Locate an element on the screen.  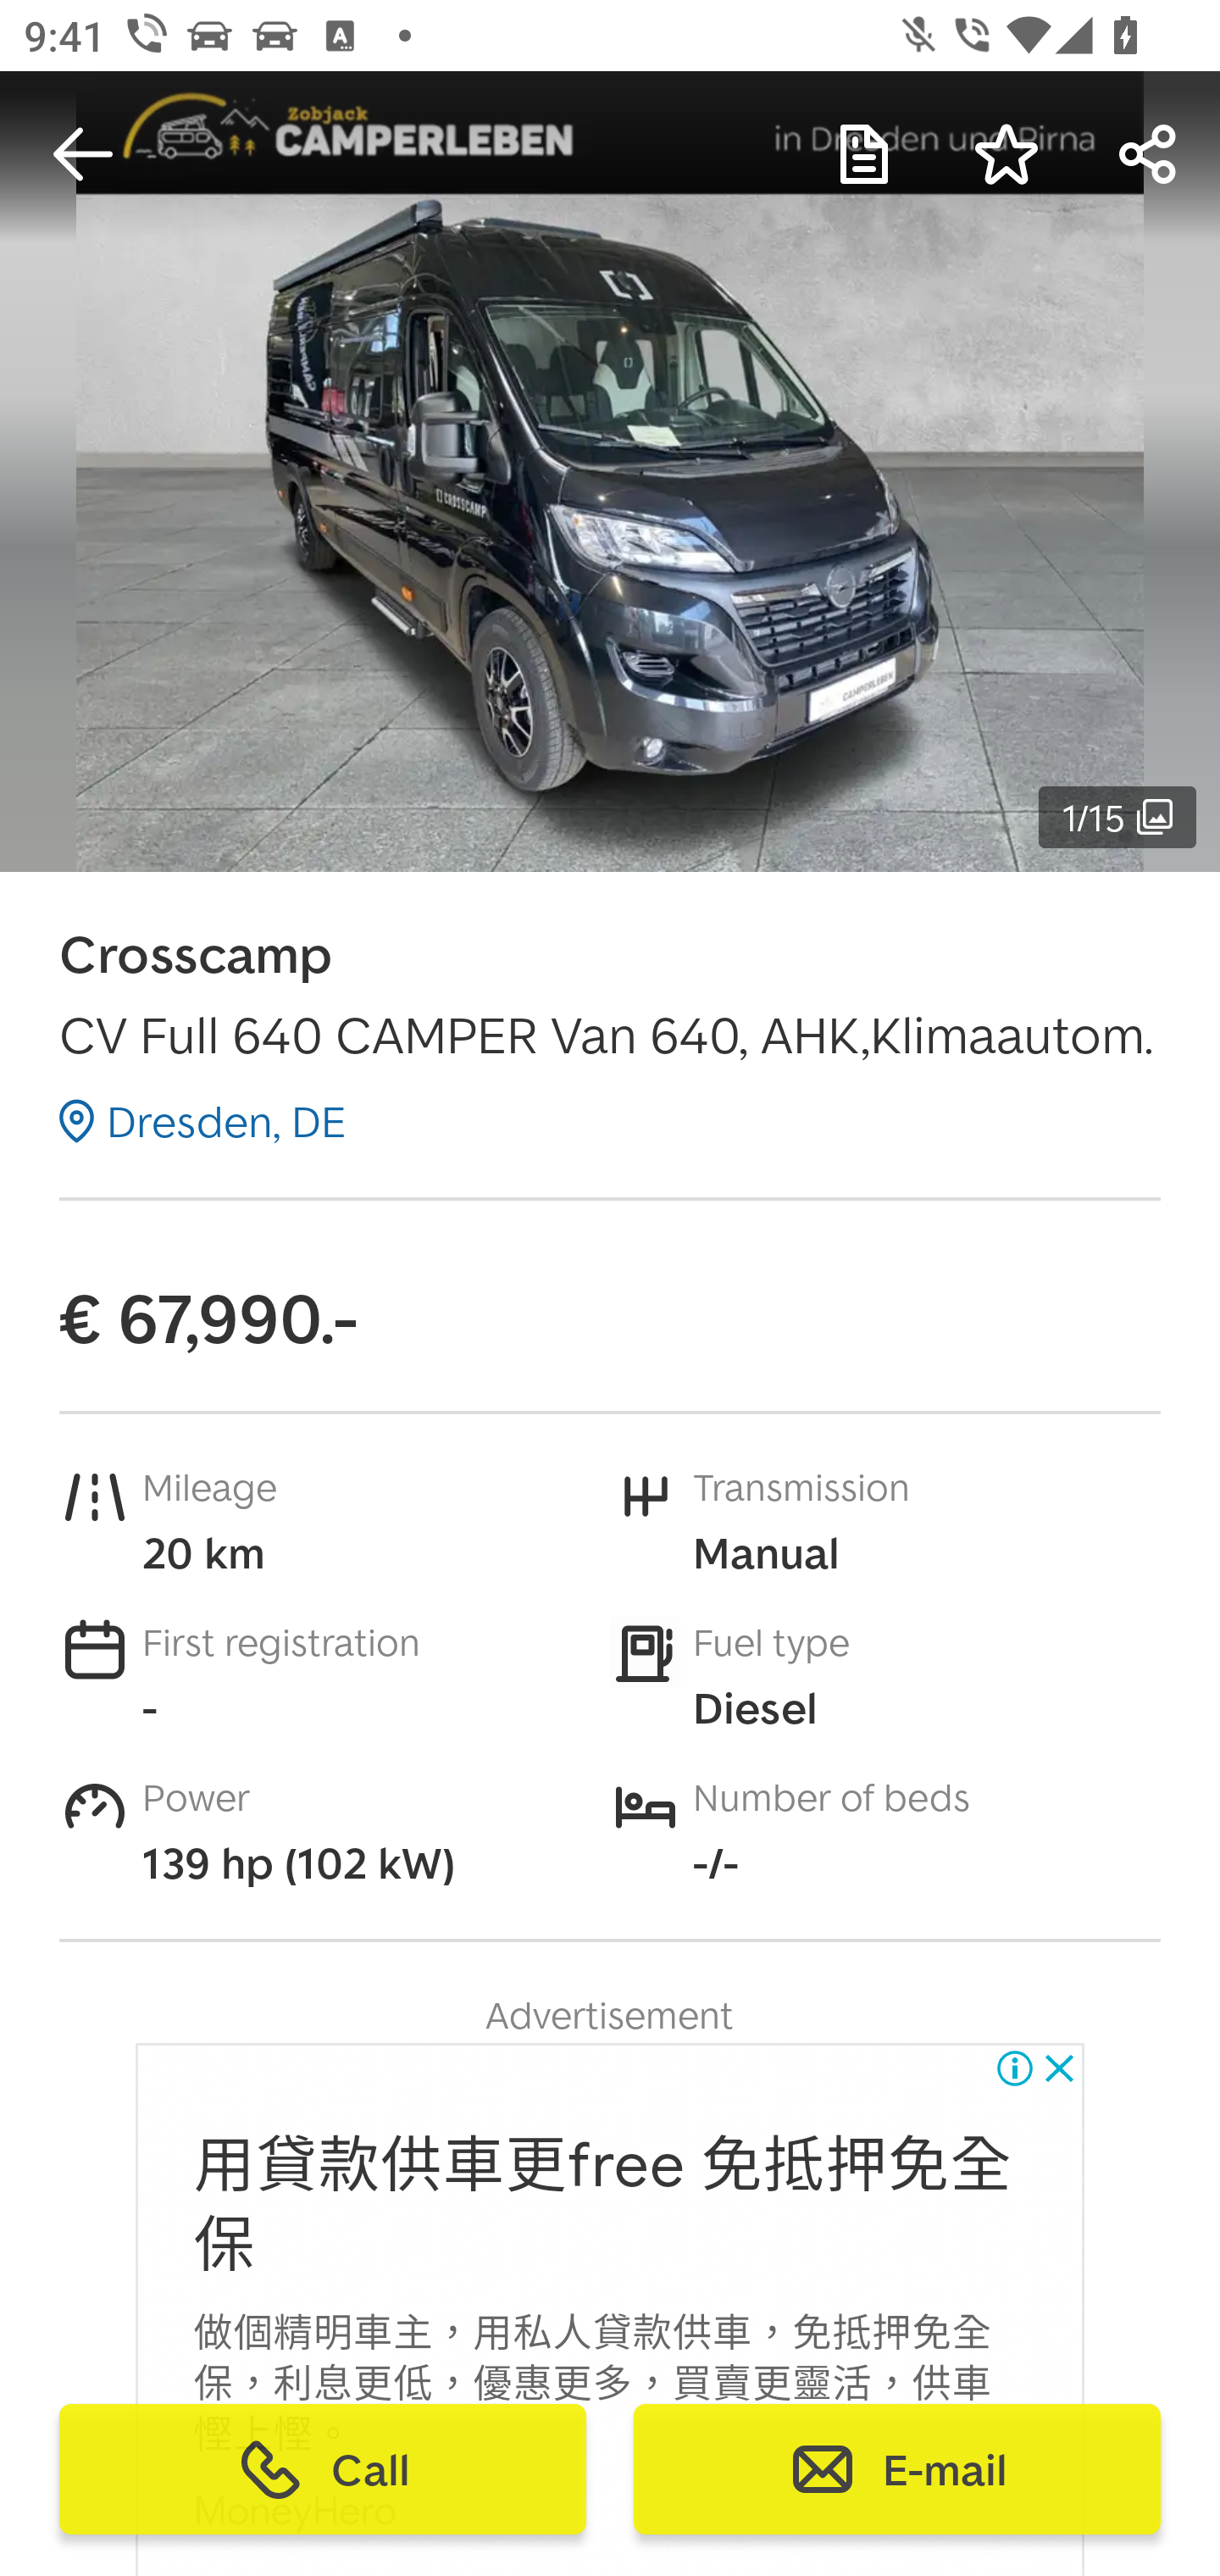
Save is located at coordinates (1006, 154).